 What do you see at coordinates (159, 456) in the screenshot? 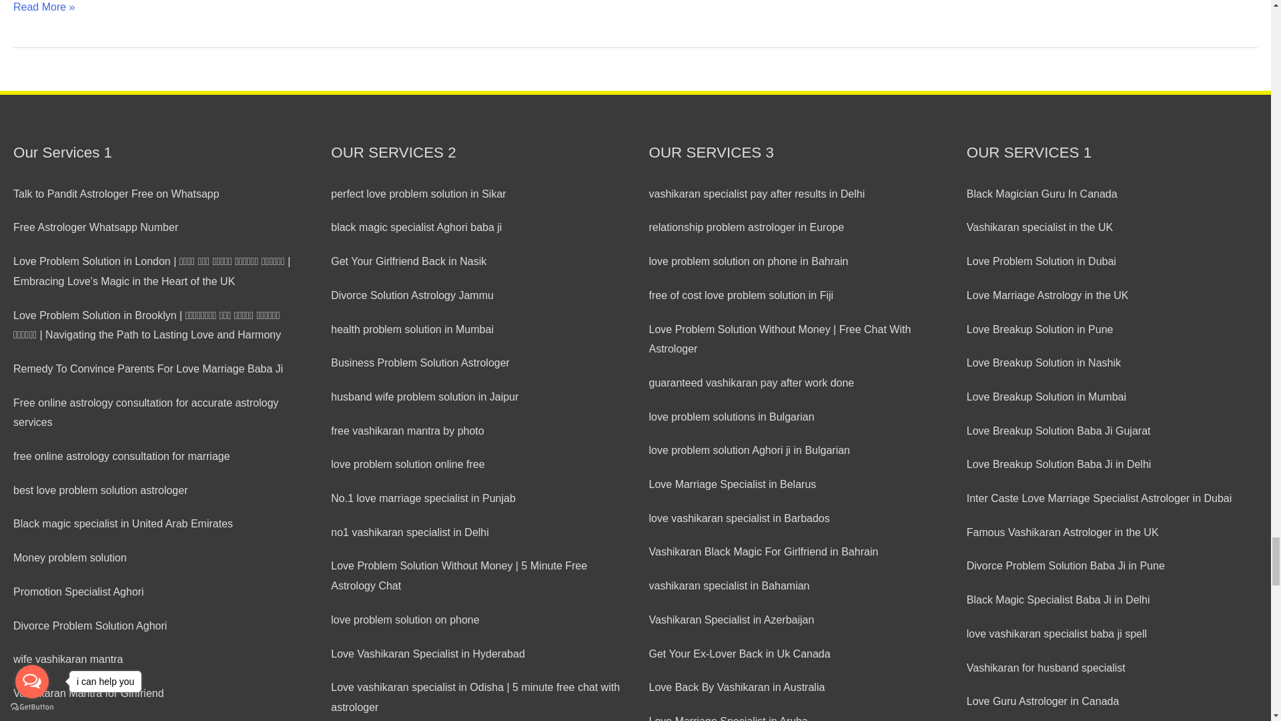
I see `free online astrology consultation for marriage` at bounding box center [159, 456].